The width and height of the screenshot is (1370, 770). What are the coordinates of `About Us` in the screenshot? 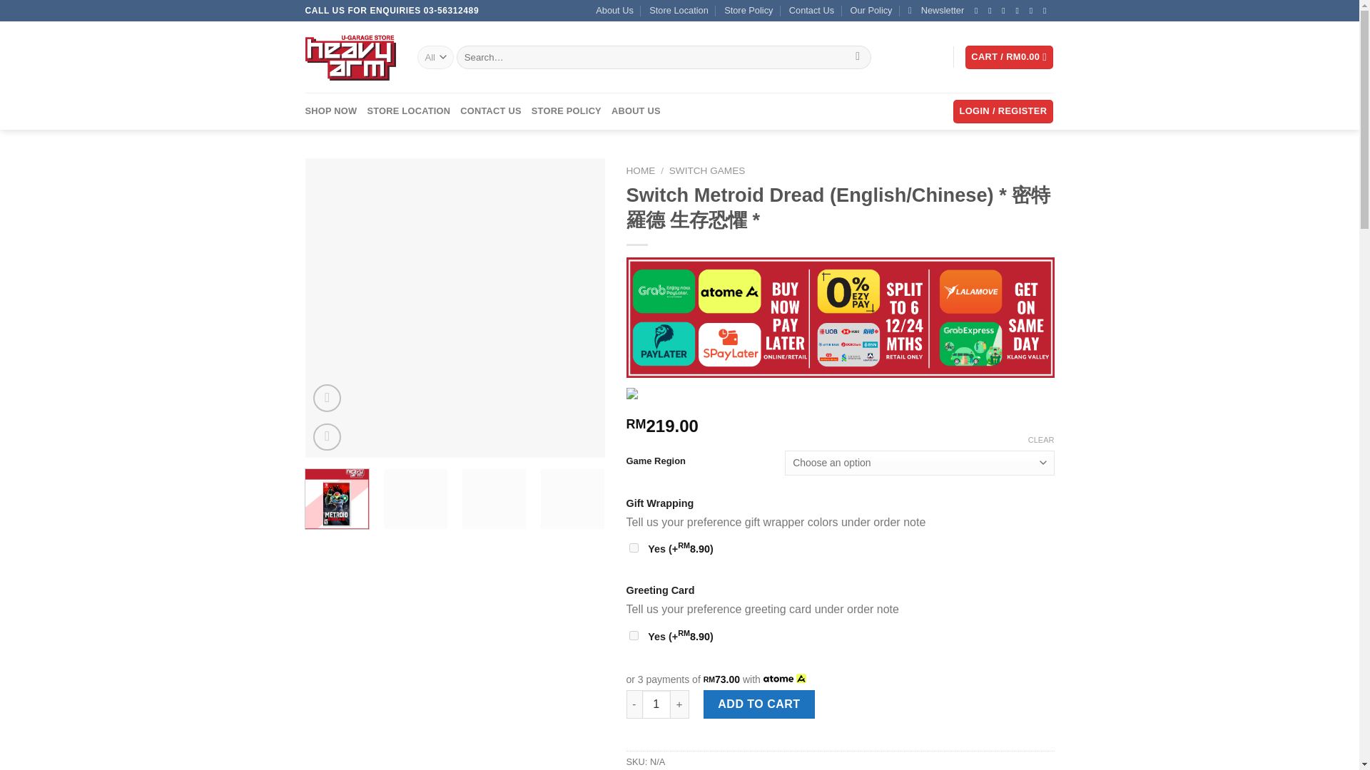 It's located at (614, 11).